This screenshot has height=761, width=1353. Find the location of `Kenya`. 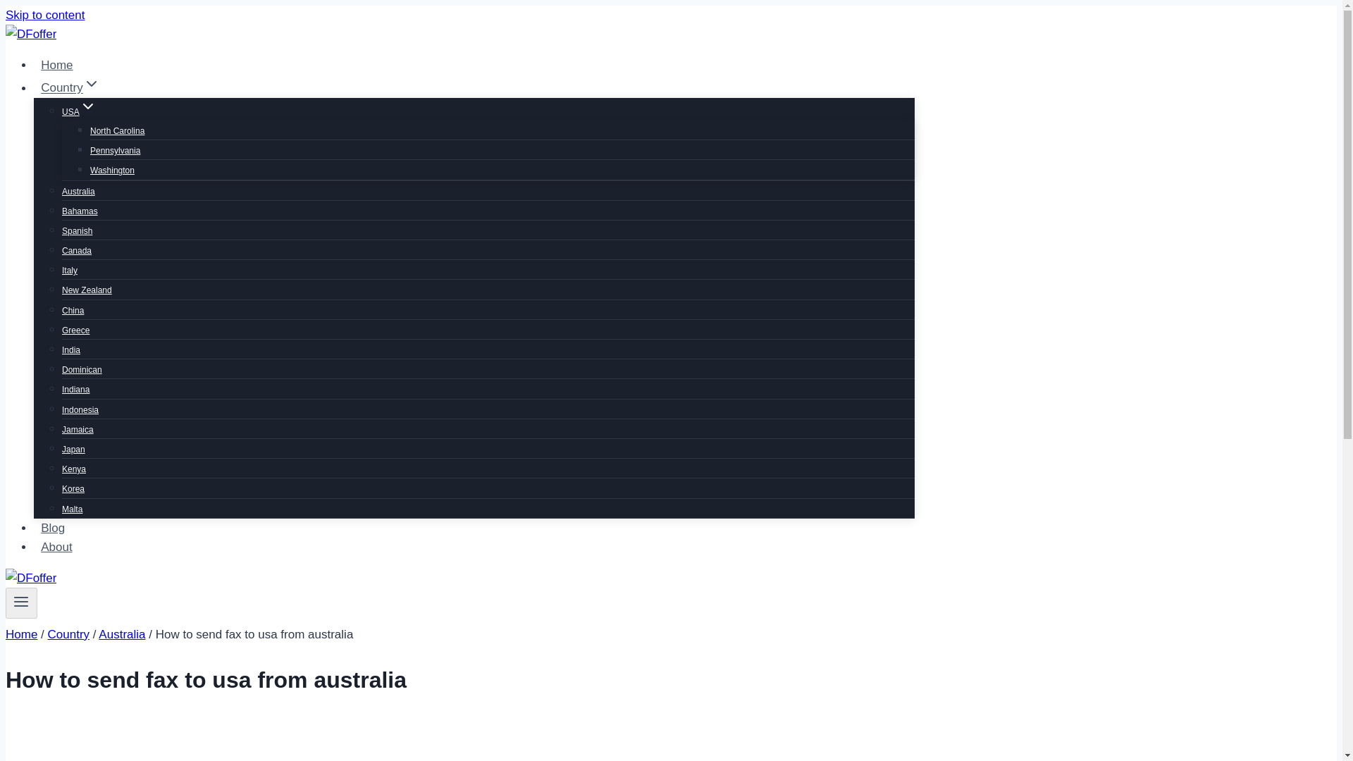

Kenya is located at coordinates (74, 469).